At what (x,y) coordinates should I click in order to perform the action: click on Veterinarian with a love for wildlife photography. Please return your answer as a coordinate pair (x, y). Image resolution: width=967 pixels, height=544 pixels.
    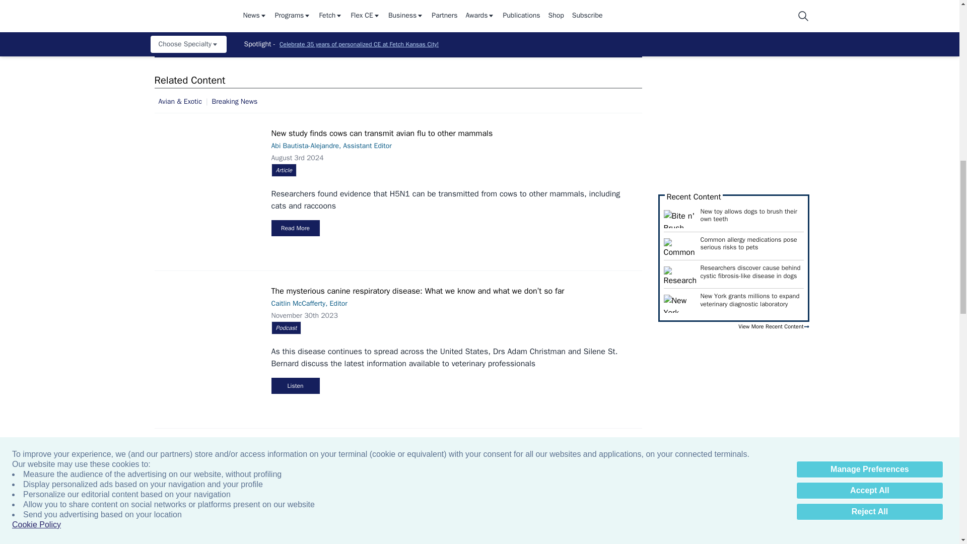
    Looking at the image, I should click on (773, 8).